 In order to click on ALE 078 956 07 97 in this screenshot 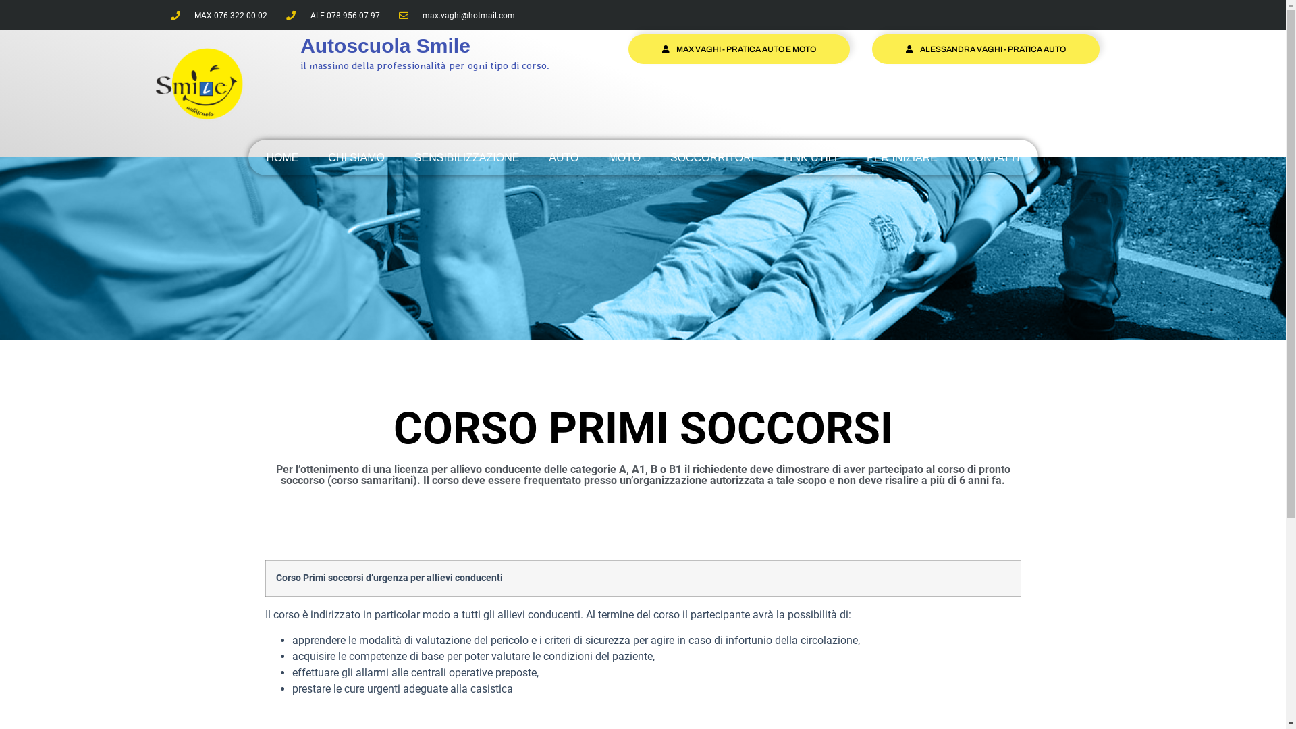, I will do `click(333, 16)`.